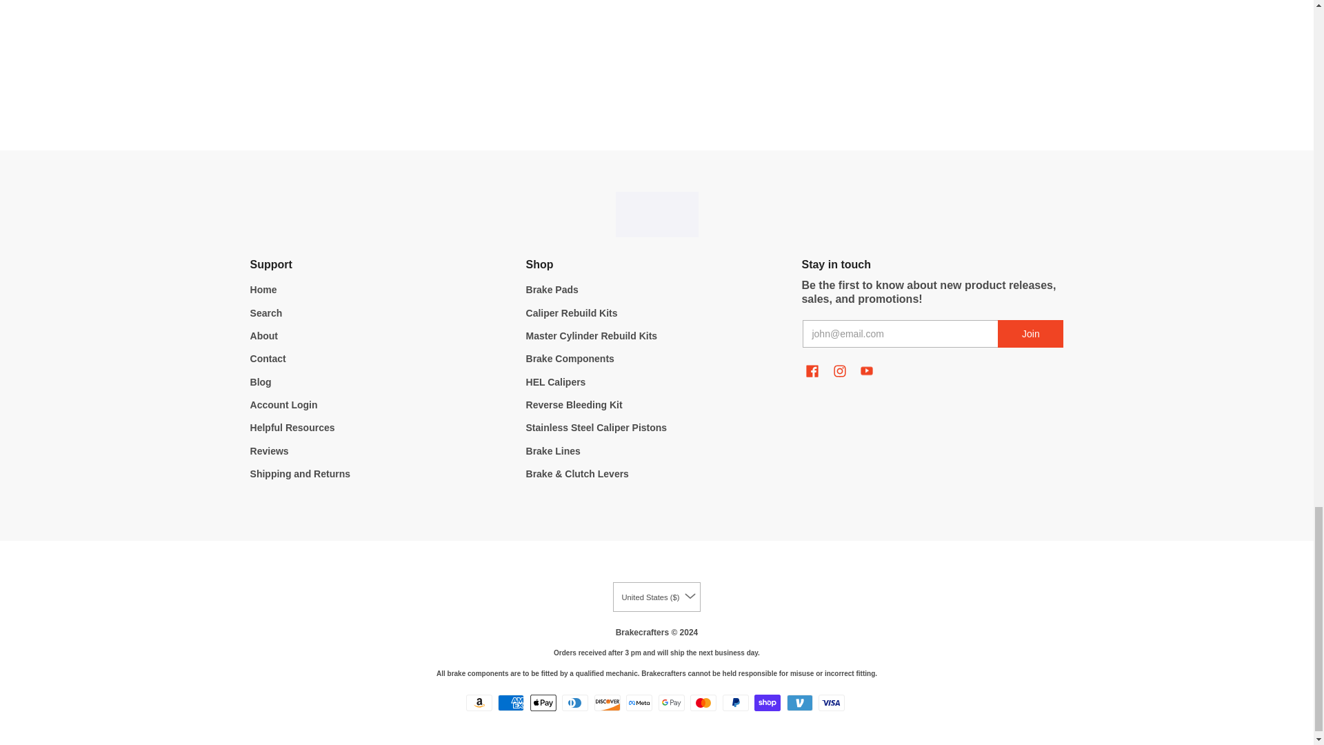 This screenshot has width=1324, height=745. What do you see at coordinates (543, 702) in the screenshot?
I see `Apple Pay` at bounding box center [543, 702].